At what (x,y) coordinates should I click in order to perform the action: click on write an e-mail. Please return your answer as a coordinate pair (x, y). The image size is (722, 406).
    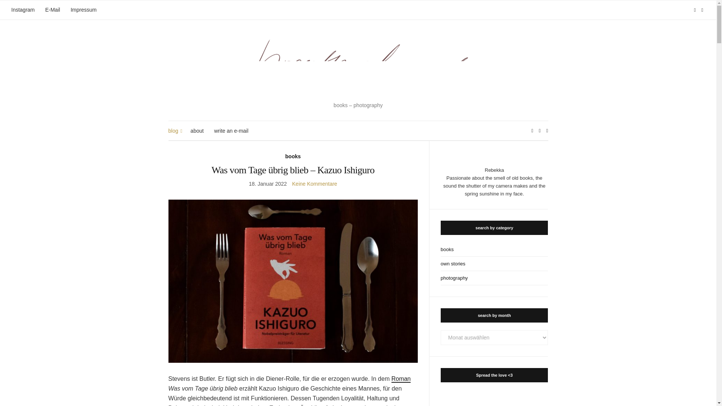
    Looking at the image, I should click on (231, 131).